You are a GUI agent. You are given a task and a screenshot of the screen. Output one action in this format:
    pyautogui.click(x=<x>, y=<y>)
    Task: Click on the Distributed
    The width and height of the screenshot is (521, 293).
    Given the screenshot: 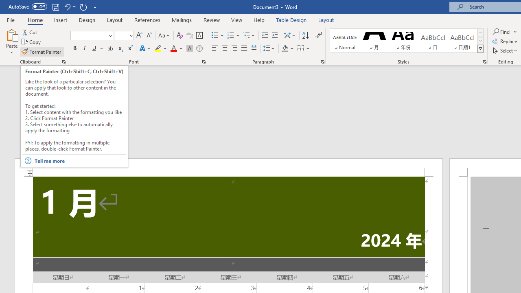 What is the action you would take?
    pyautogui.click(x=254, y=49)
    